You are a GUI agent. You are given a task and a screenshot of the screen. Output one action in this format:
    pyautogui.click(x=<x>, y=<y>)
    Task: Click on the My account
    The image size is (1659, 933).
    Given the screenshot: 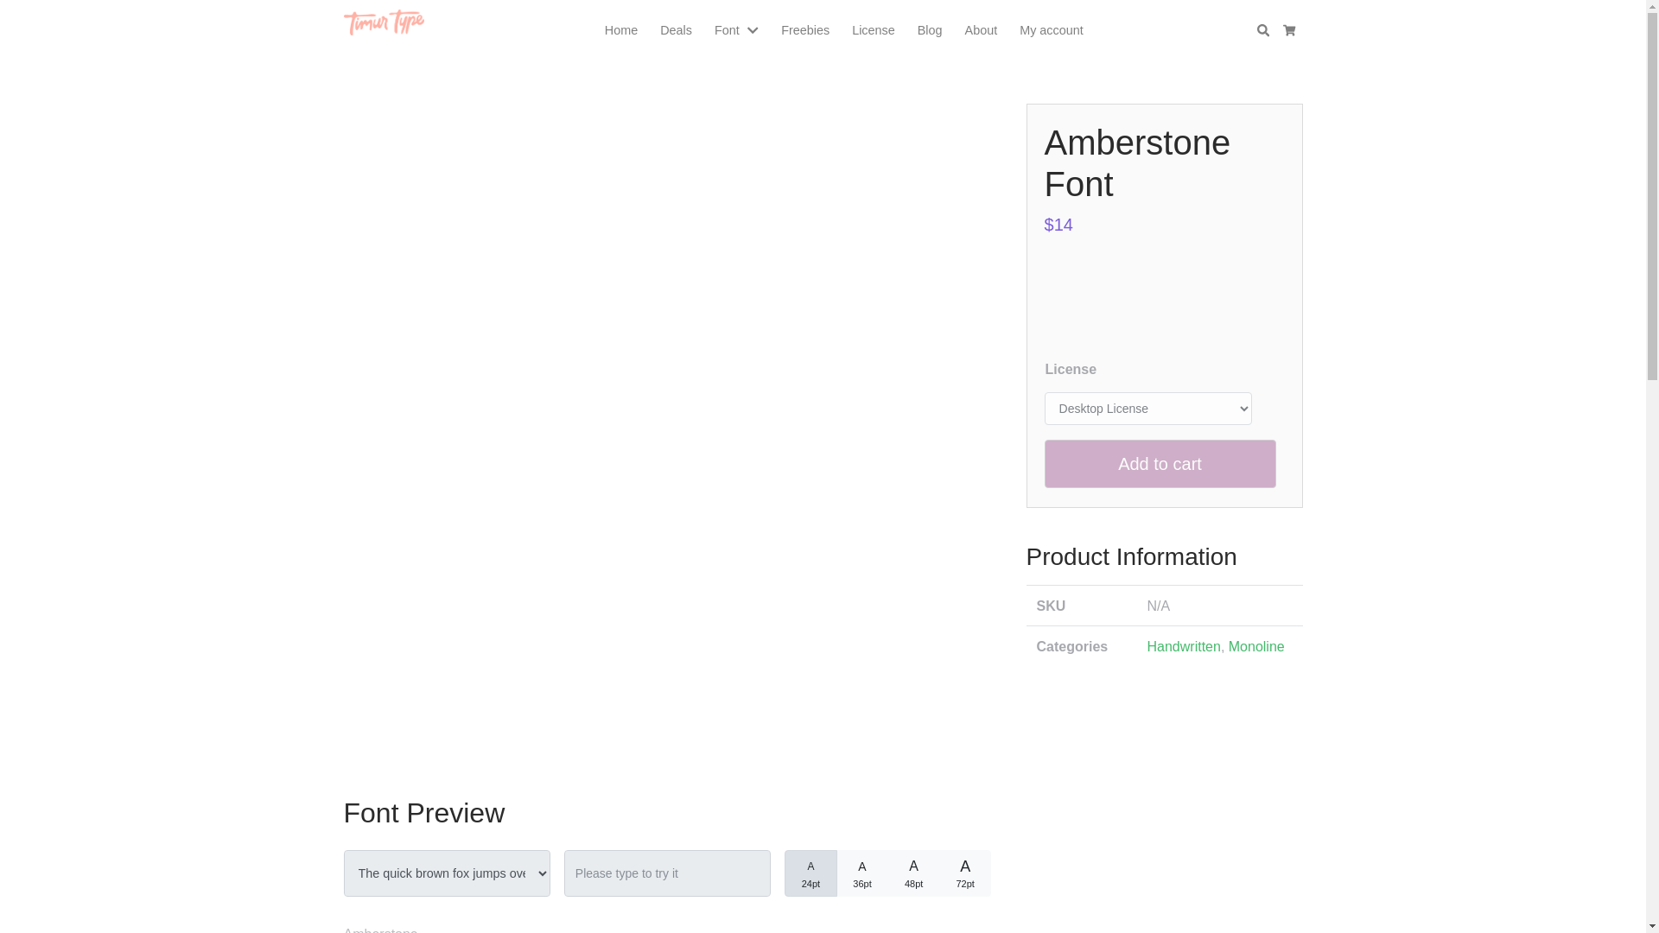 What is the action you would take?
    pyautogui.click(x=1051, y=31)
    